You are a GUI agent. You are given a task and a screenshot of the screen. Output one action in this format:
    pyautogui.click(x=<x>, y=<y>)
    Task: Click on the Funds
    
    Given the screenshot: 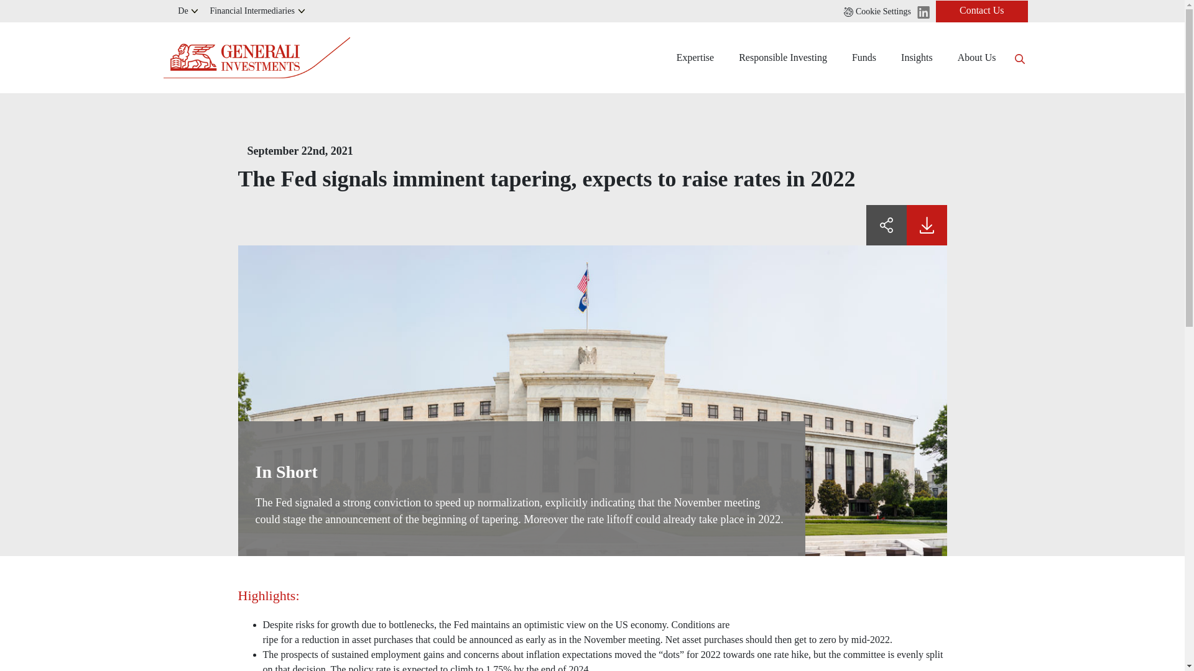 What is the action you would take?
    pyautogui.click(x=863, y=57)
    